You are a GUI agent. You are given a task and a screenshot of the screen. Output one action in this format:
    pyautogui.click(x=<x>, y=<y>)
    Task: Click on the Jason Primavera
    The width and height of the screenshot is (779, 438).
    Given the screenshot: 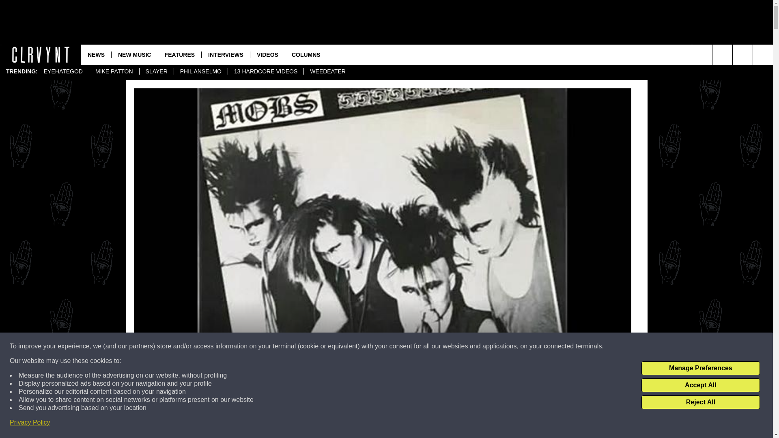 What is the action you would take?
    pyautogui.click(x=182, y=380)
    